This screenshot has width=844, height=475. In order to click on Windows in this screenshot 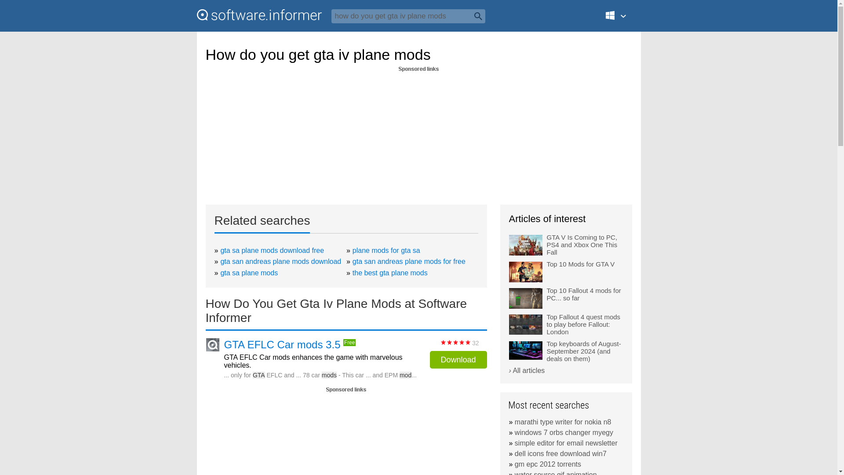, I will do `click(621, 19)`.